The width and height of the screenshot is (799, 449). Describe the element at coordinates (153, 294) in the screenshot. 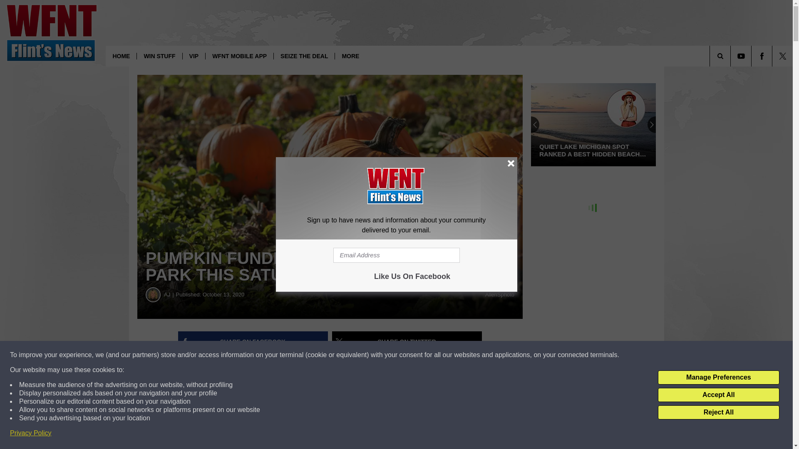

I see `AJ` at that location.